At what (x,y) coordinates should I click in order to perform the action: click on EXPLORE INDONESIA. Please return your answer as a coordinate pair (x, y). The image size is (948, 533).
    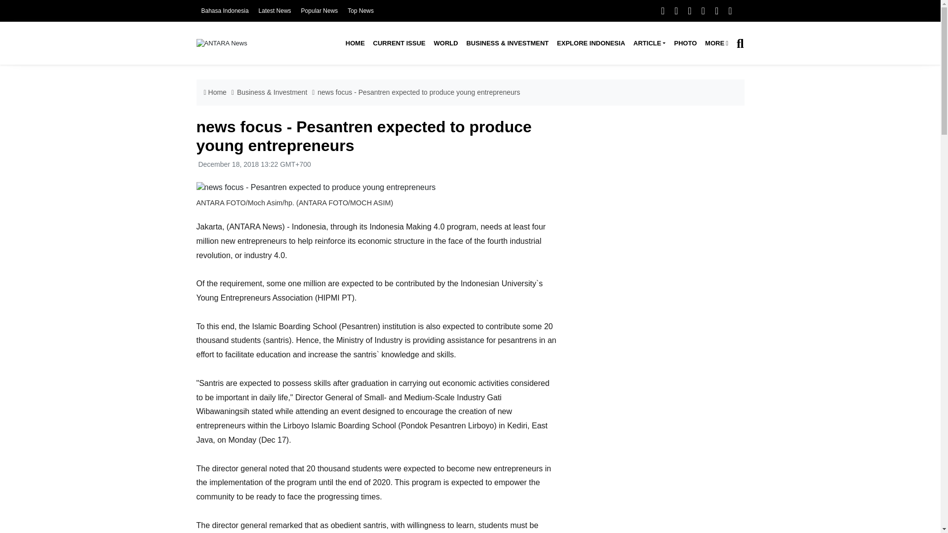
    Looking at the image, I should click on (591, 43).